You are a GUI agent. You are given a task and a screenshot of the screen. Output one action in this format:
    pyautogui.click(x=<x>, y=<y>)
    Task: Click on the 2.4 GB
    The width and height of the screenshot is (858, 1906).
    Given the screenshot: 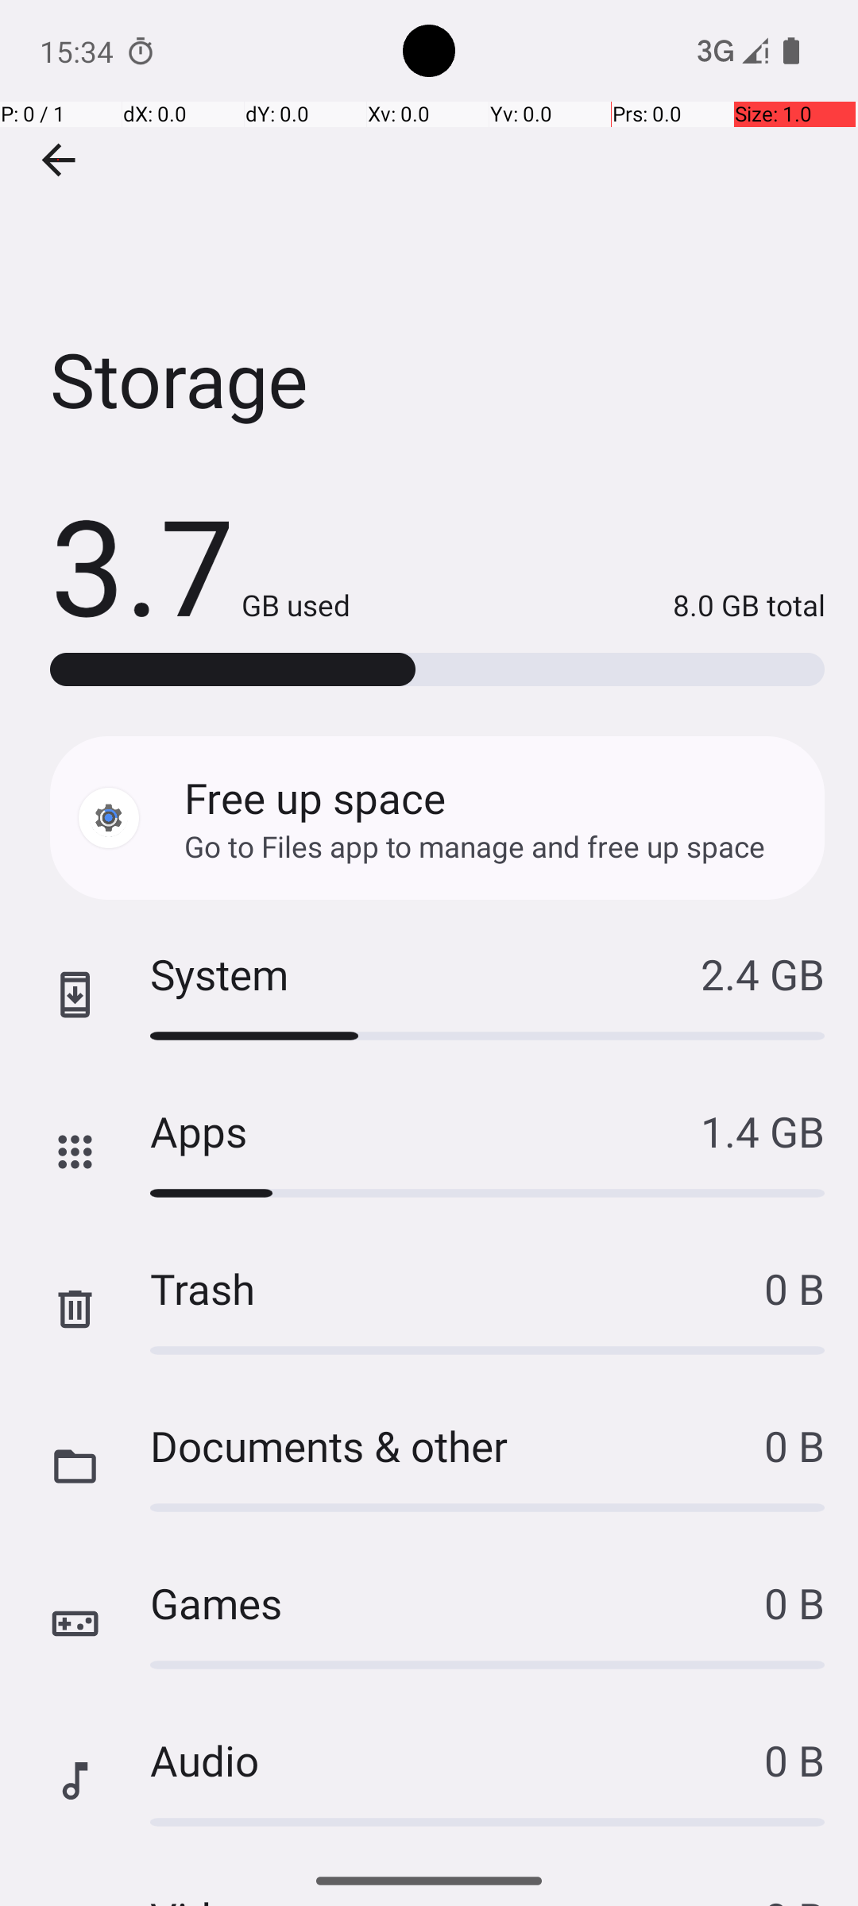 What is the action you would take?
    pyautogui.click(x=763, y=974)
    